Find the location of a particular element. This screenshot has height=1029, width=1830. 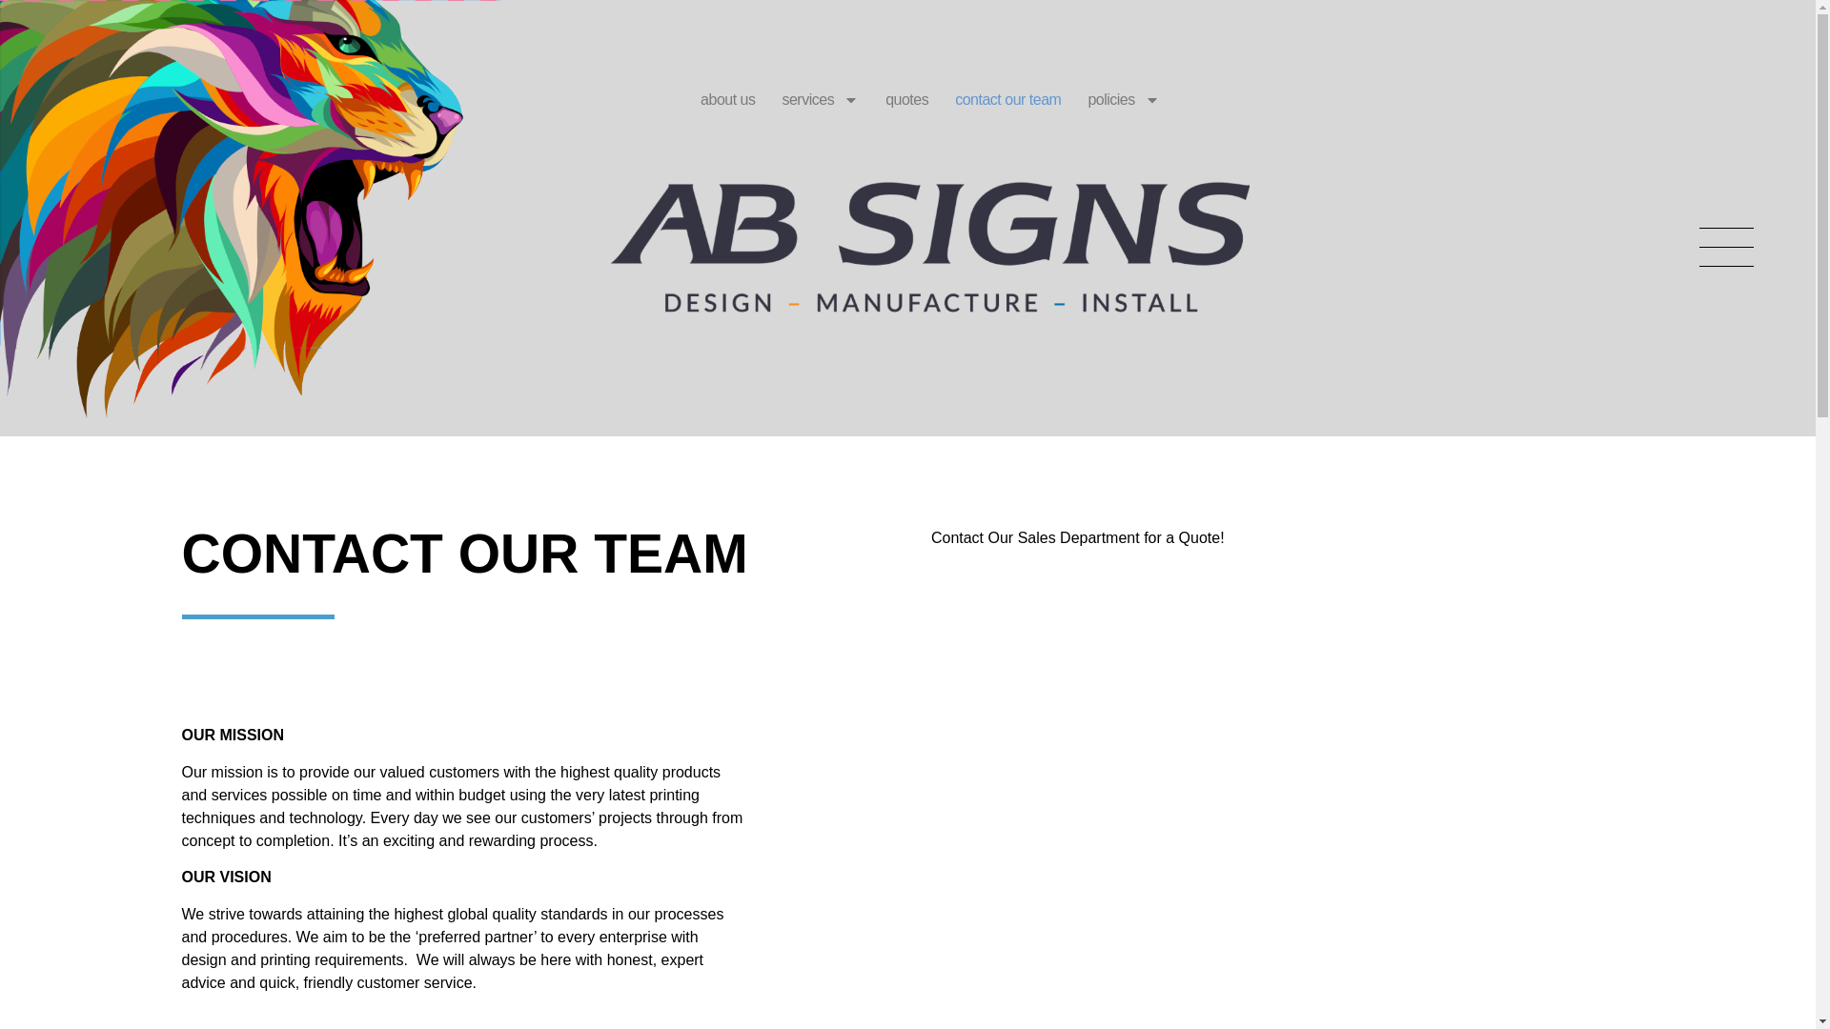

Unit W3a, Newhall, Naas, Co. Contae Chill Dara is located at coordinates (1220, 877).